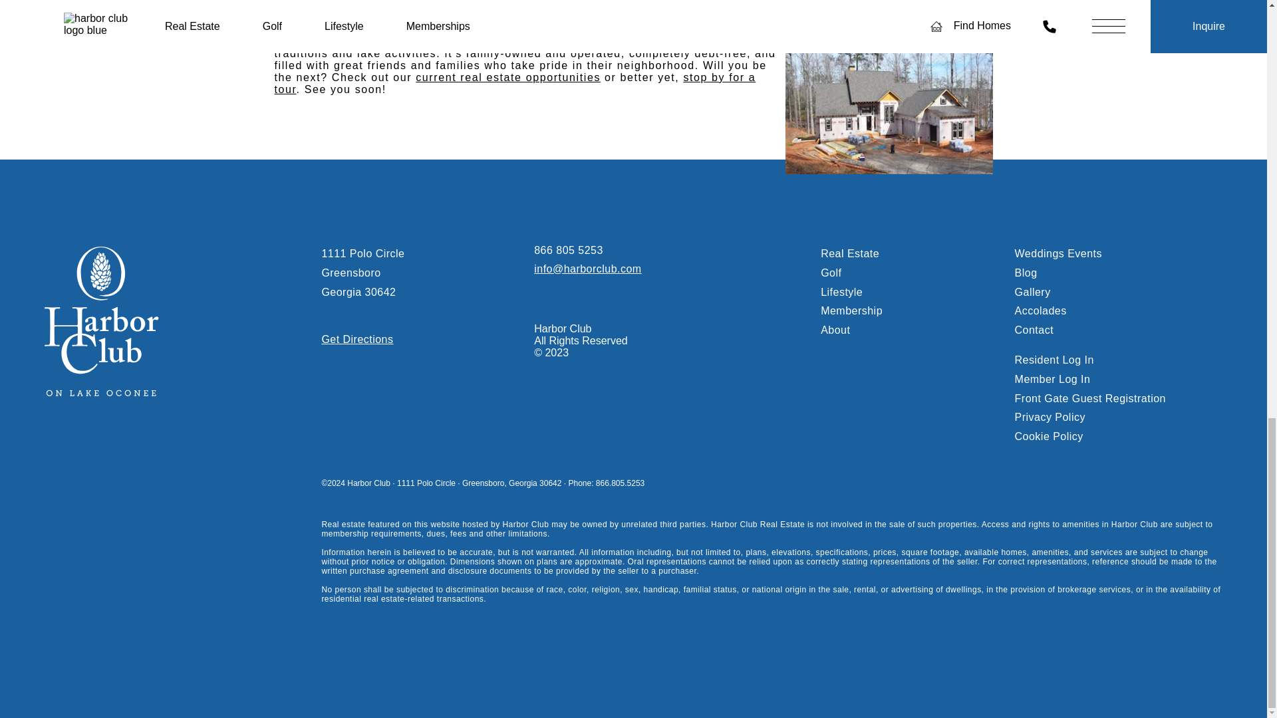 The height and width of the screenshot is (718, 1277). What do you see at coordinates (508, 77) in the screenshot?
I see `current real estate opportunities` at bounding box center [508, 77].